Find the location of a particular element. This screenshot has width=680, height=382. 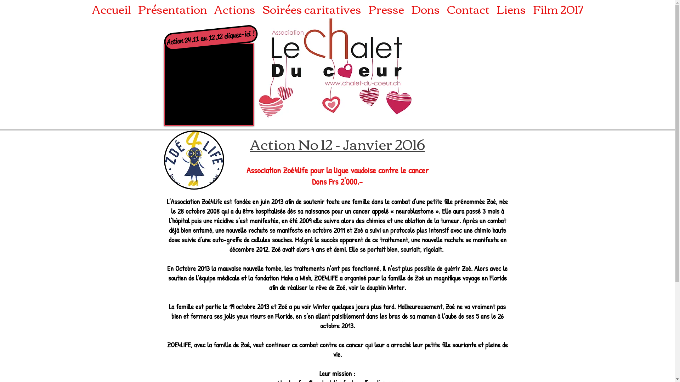

Actions is located at coordinates (234, 9).